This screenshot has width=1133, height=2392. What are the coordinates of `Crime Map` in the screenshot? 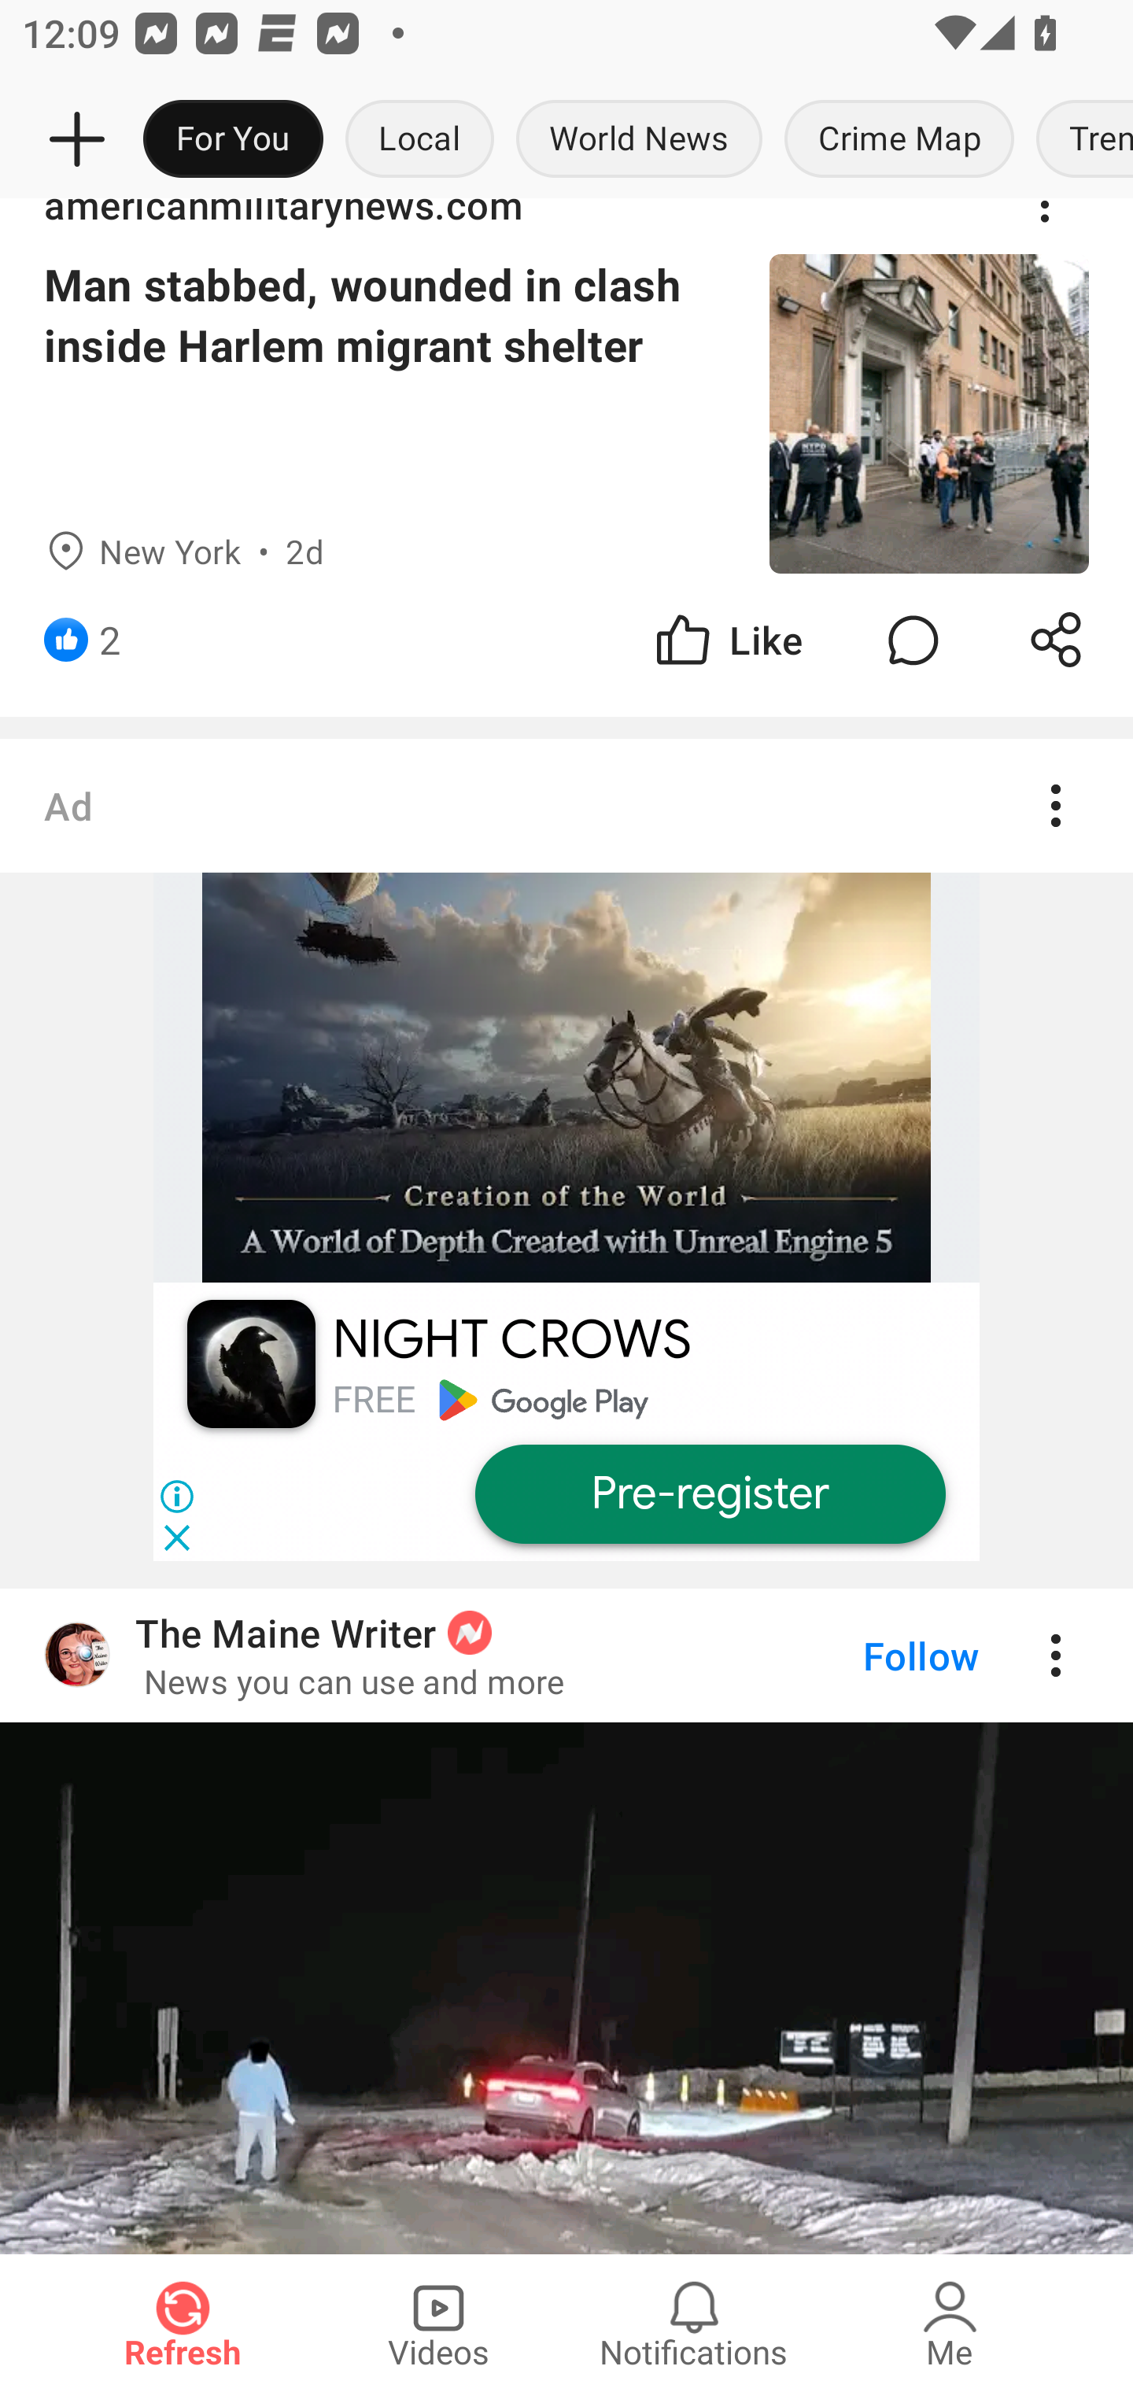 It's located at (899, 140).